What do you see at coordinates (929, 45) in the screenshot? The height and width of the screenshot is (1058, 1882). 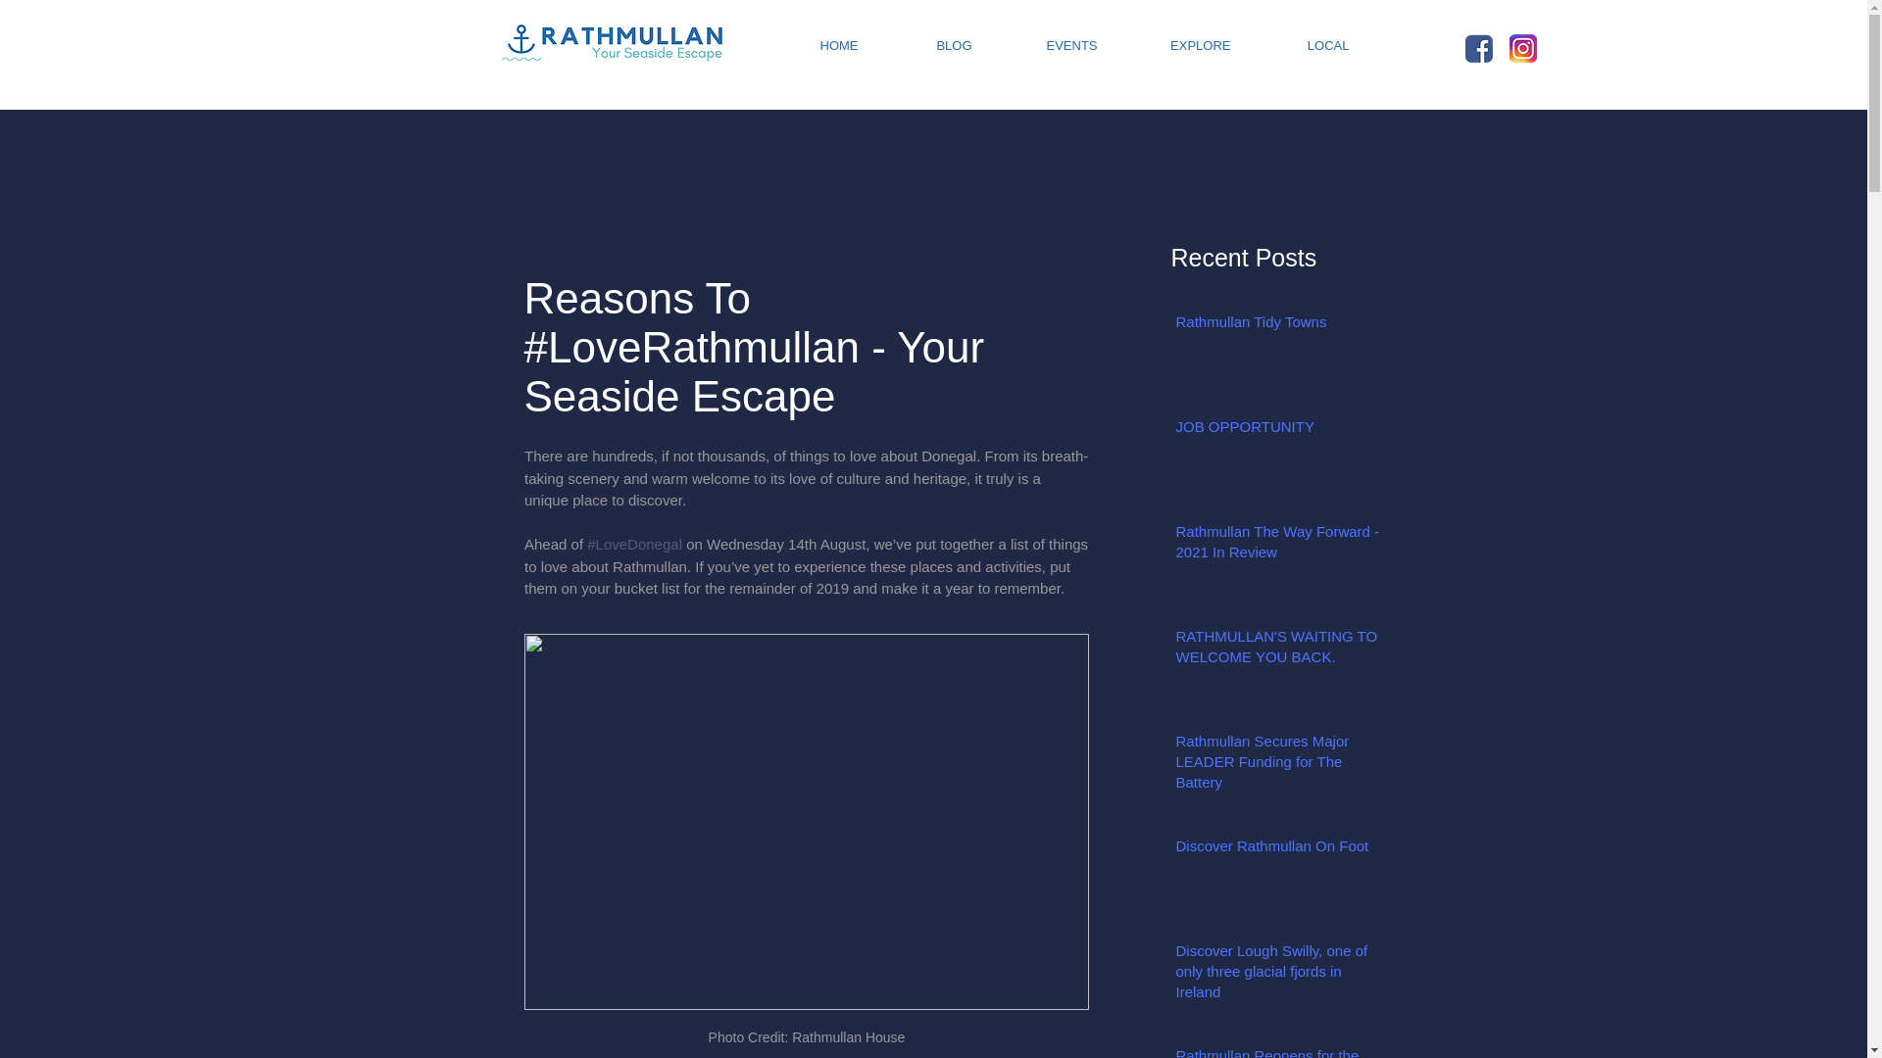 I see `BLOG` at bounding box center [929, 45].